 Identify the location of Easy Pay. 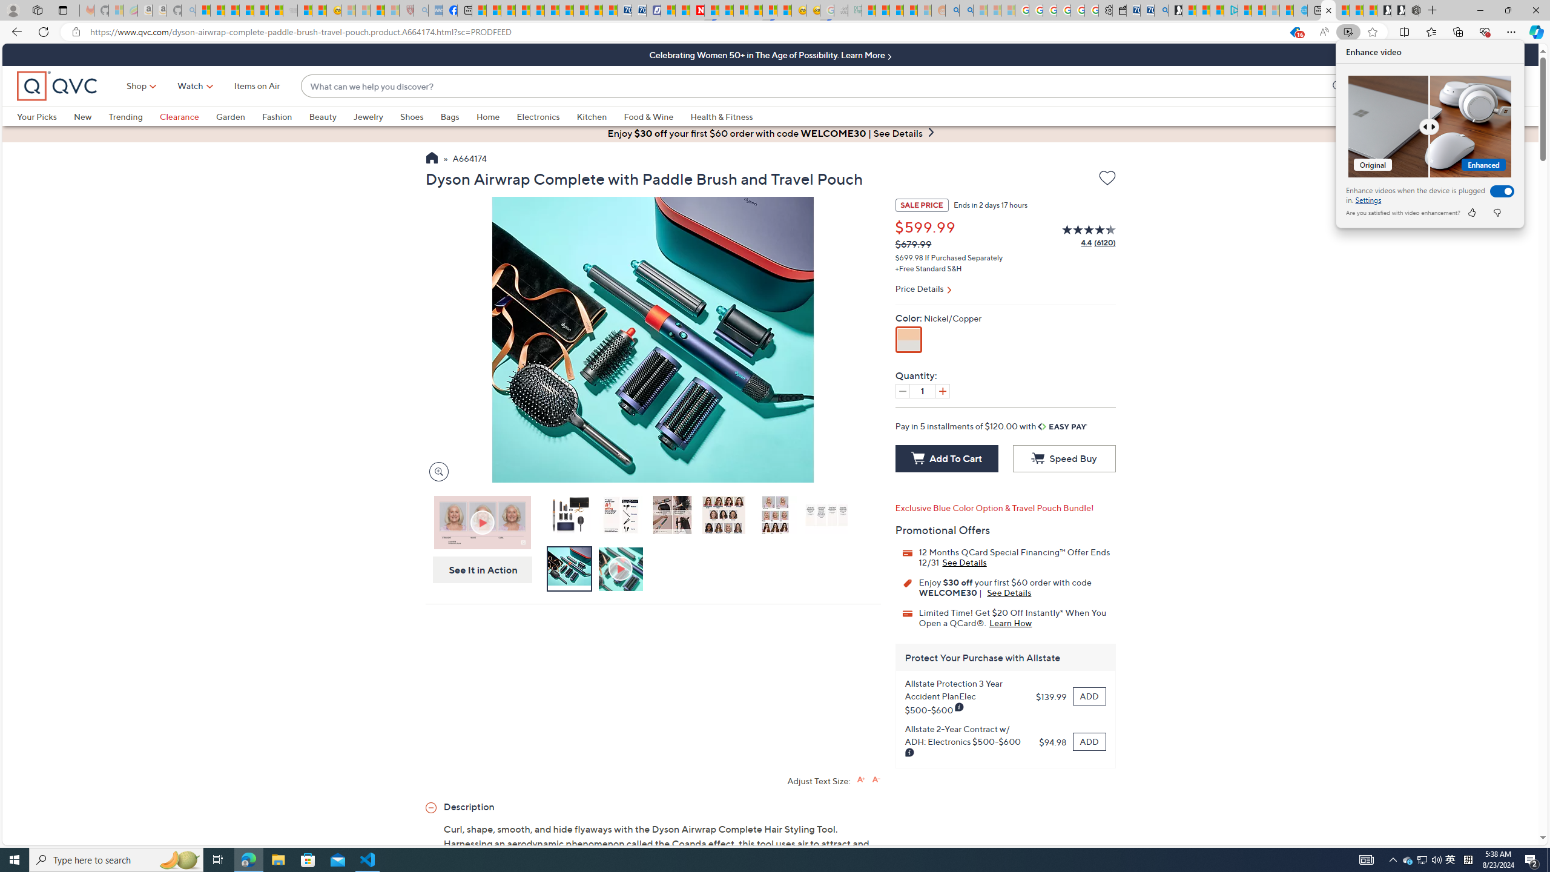
(289, 10).